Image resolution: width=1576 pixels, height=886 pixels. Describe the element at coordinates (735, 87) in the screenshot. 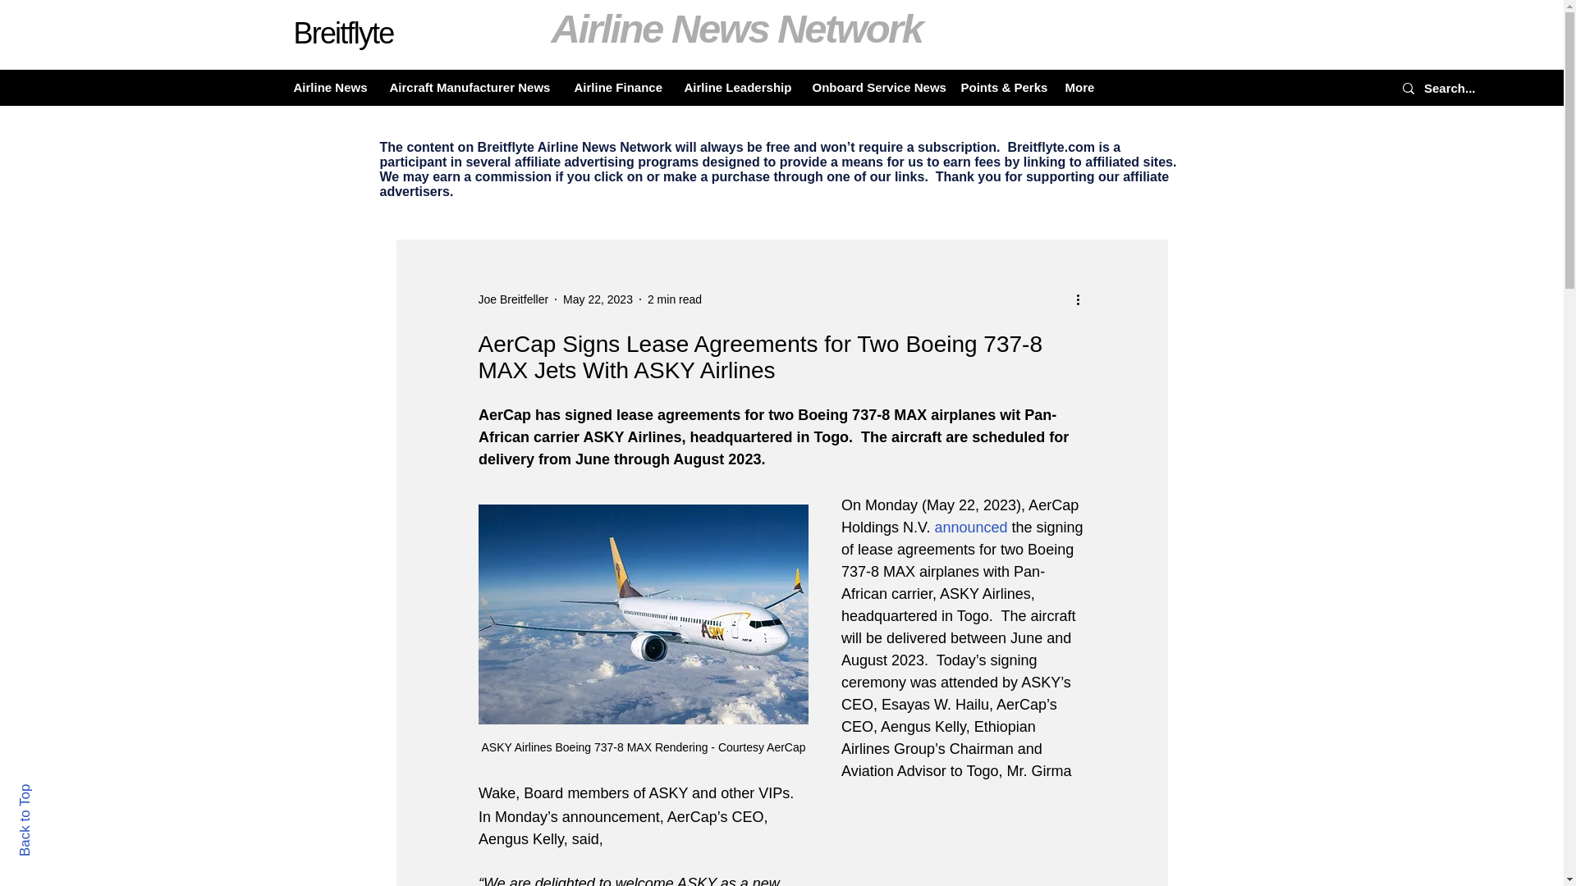

I see `Airline Leadership` at that location.